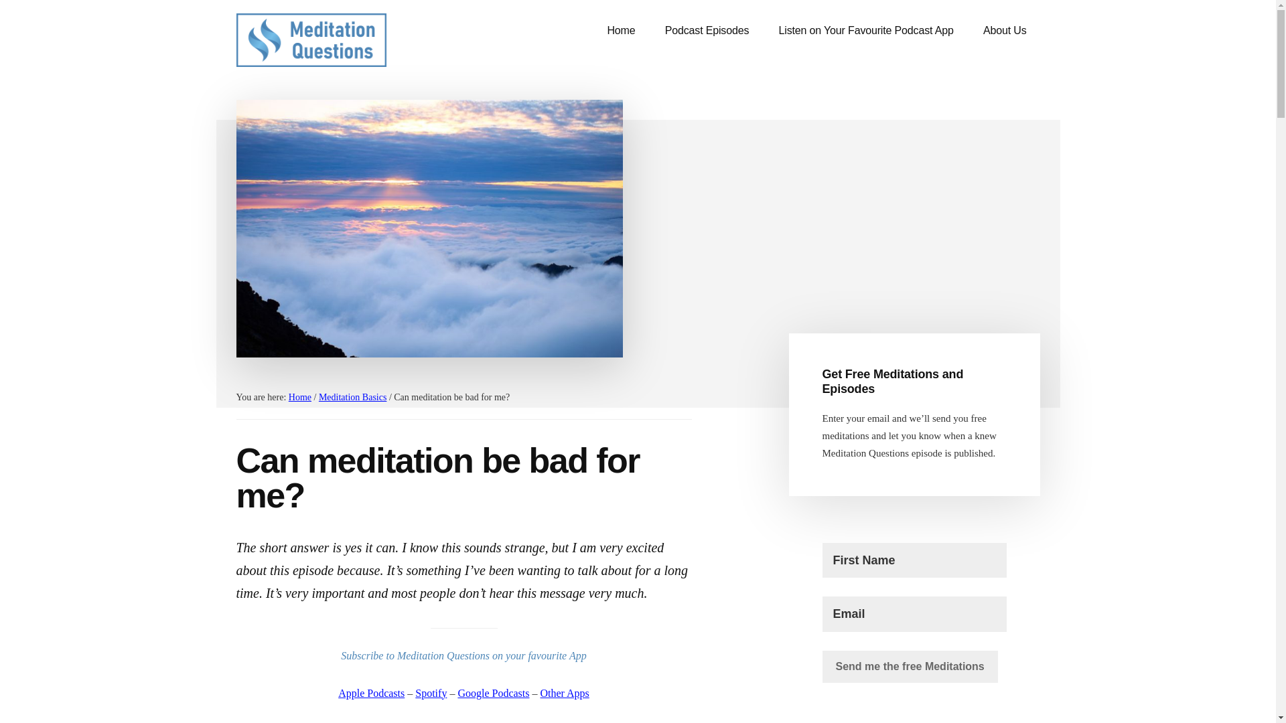 The image size is (1286, 723). I want to click on Other Apps, so click(564, 694).